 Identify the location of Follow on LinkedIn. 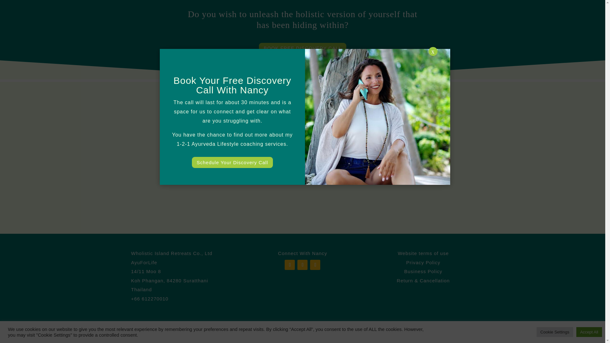
(315, 265).